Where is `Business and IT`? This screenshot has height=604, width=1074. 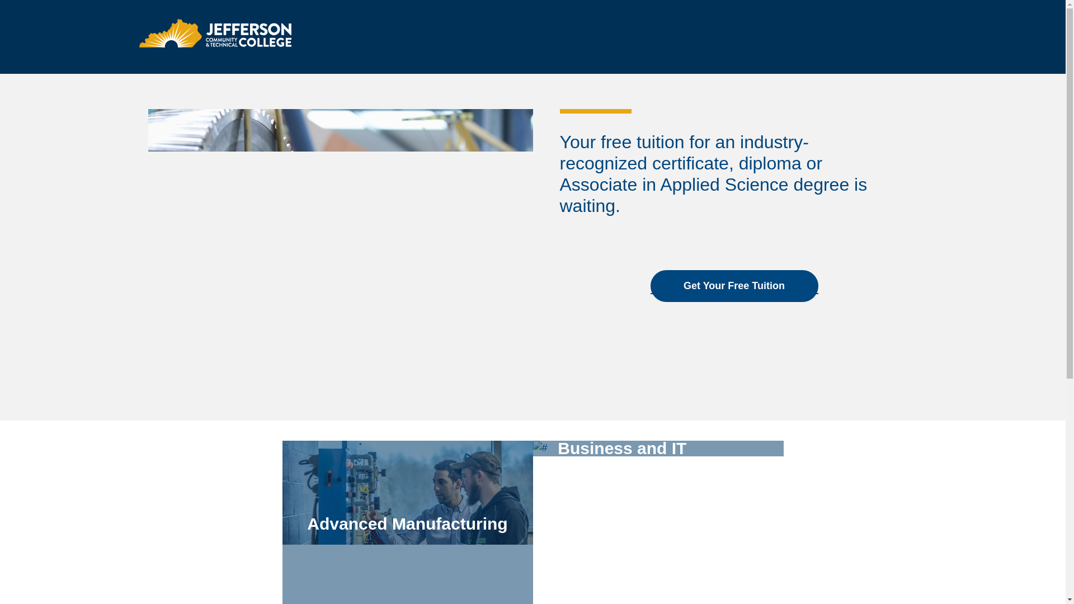 Business and IT is located at coordinates (658, 522).